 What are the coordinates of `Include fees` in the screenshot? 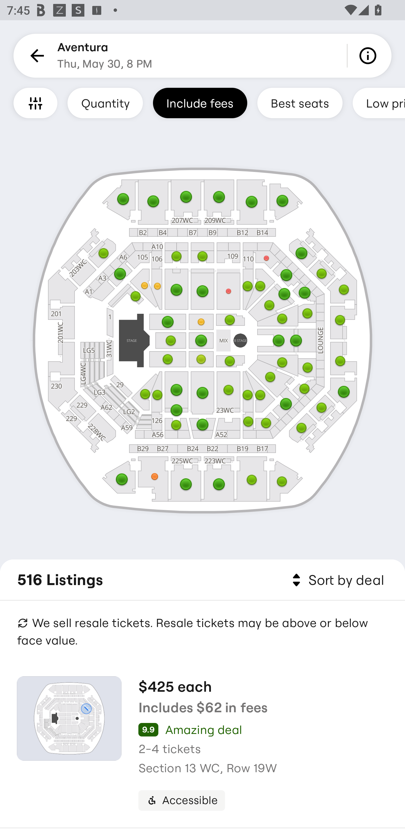 It's located at (200, 103).